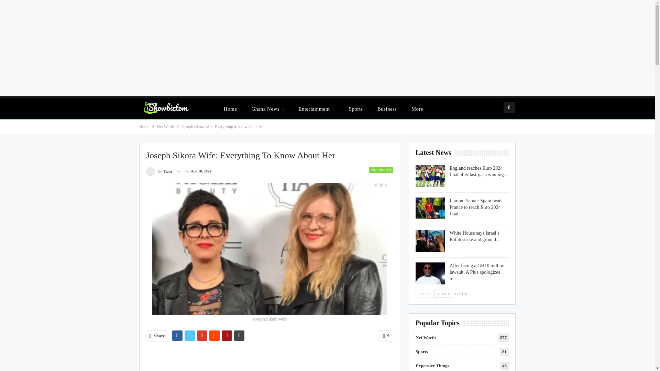  Describe the element at coordinates (355, 109) in the screenshot. I see `Sports` at that location.